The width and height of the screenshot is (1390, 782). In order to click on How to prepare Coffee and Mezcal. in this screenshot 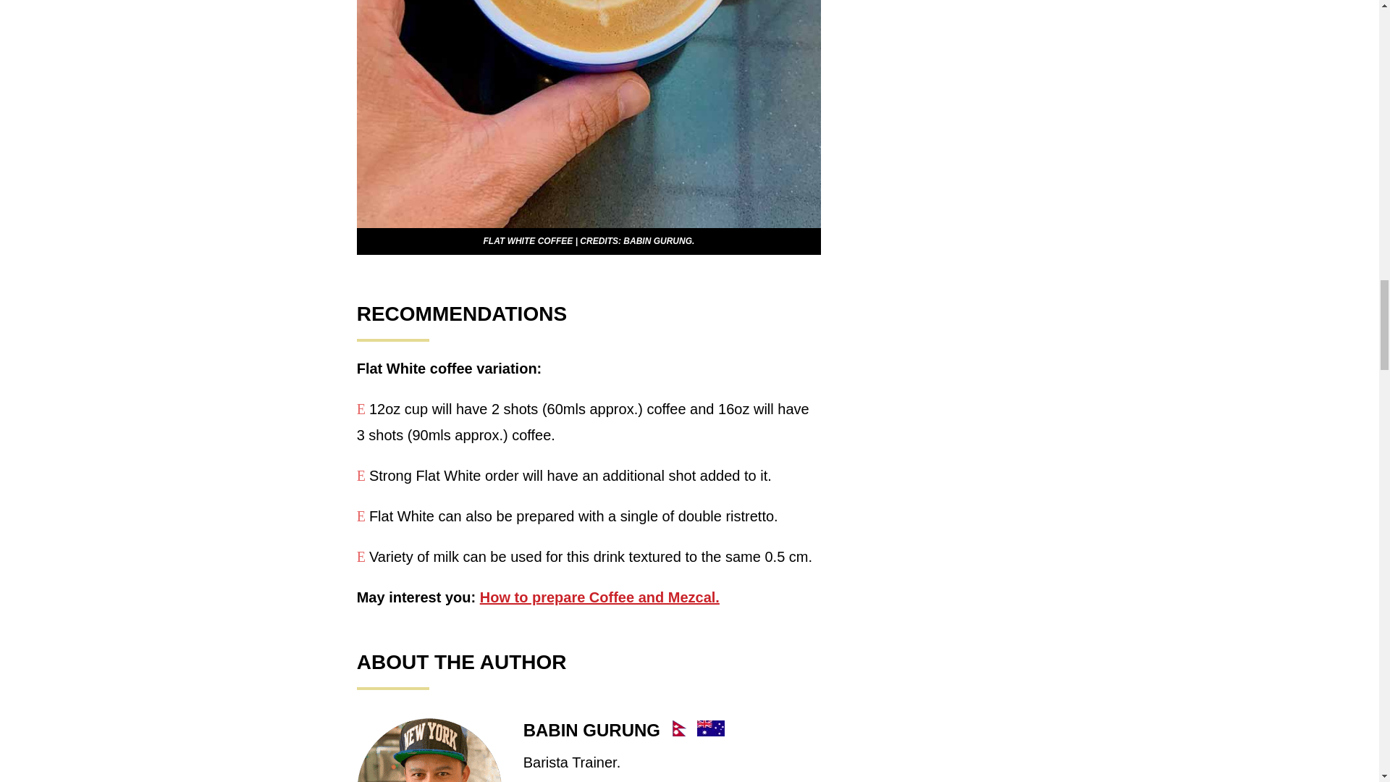, I will do `click(599, 597)`.